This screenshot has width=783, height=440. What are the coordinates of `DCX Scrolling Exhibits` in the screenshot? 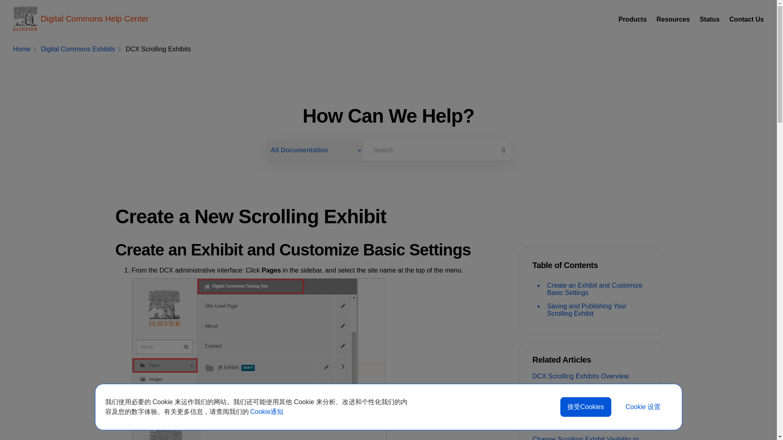 It's located at (158, 49).